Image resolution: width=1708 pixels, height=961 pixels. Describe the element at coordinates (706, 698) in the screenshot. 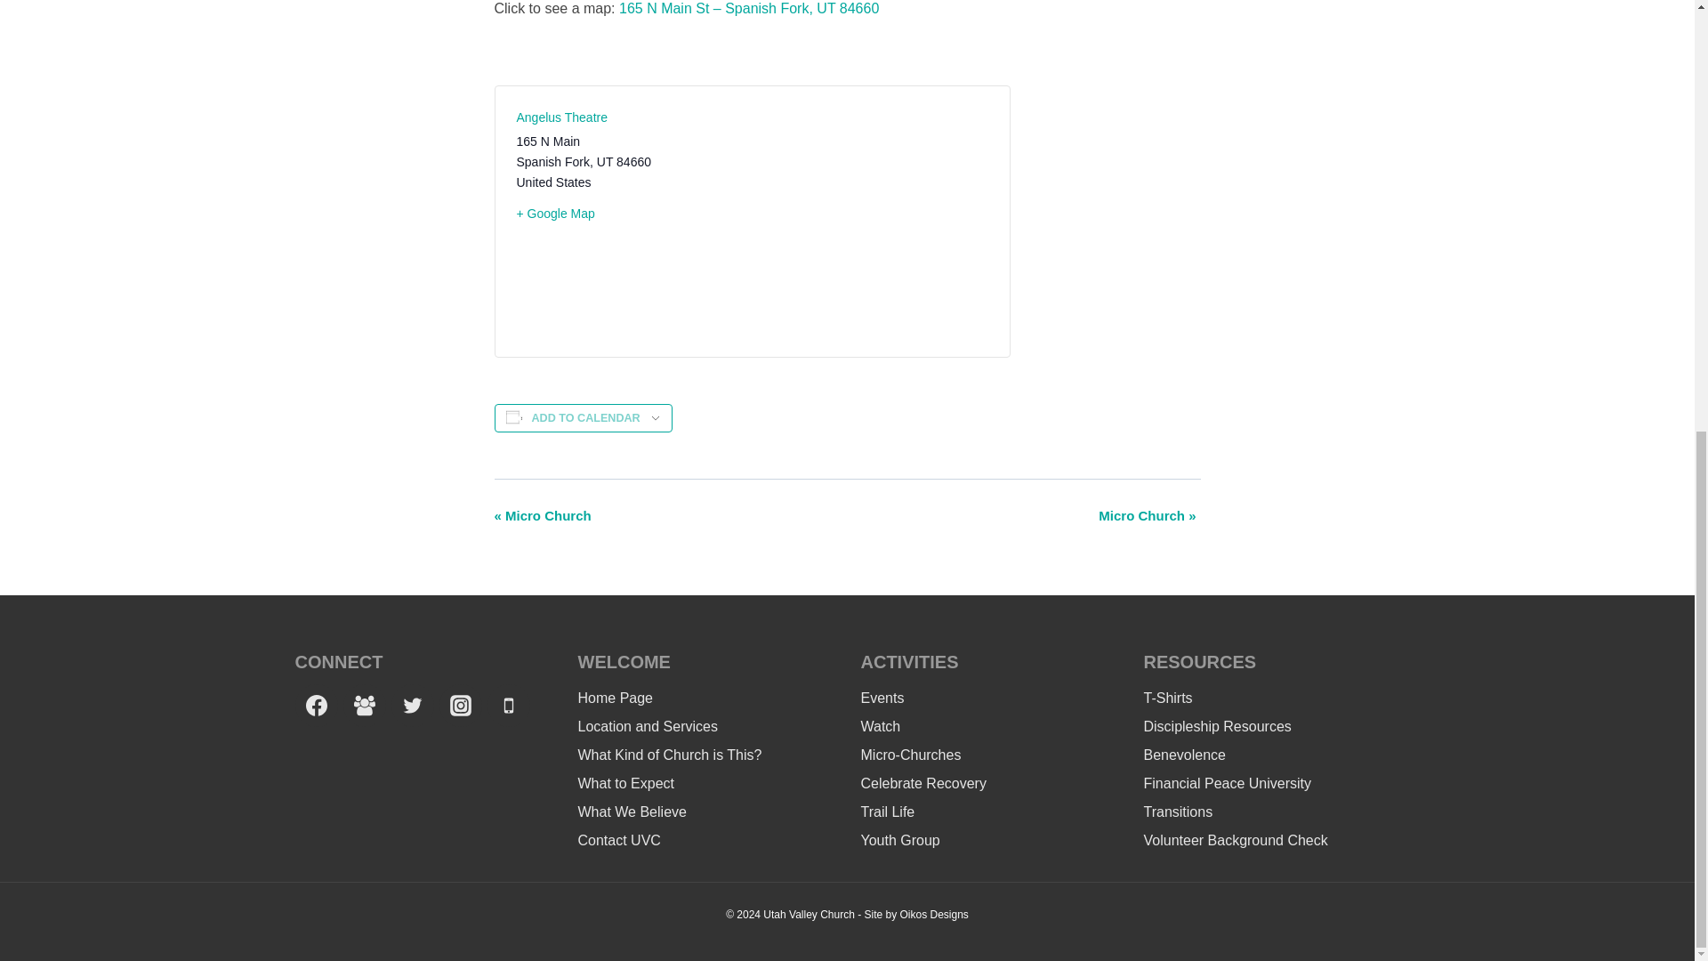

I see `Home Page` at that location.